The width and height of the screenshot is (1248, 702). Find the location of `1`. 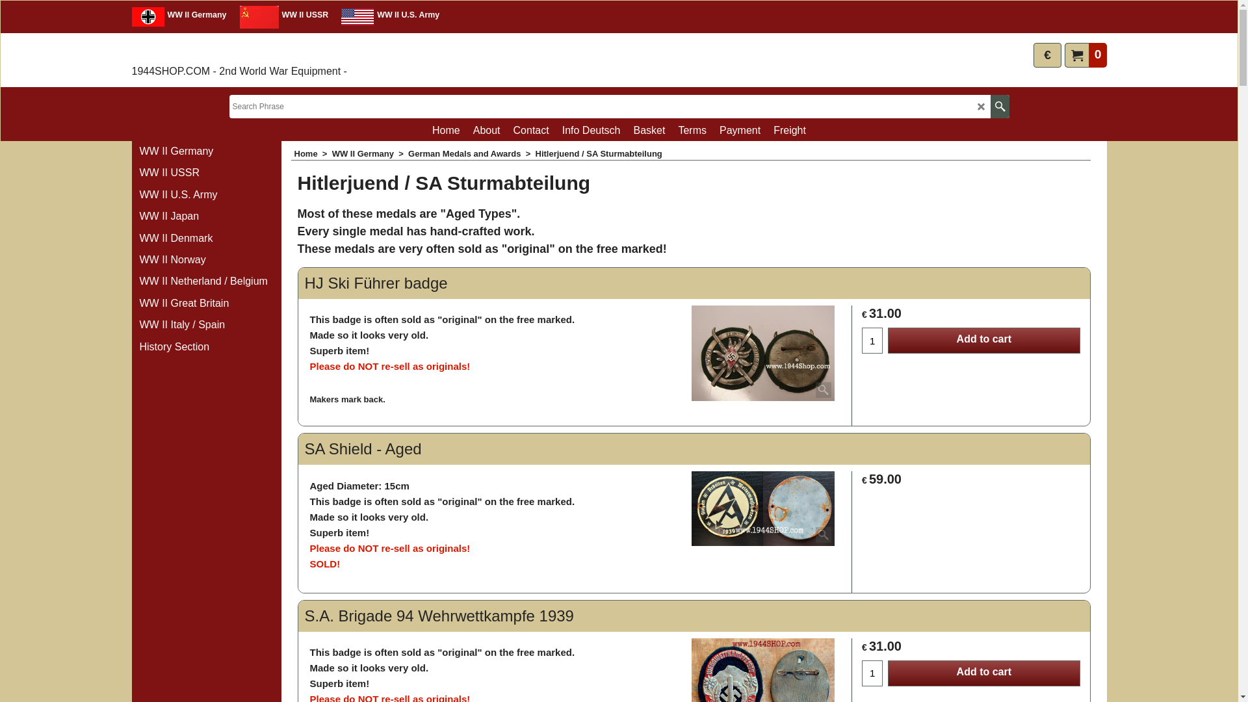

1 is located at coordinates (872, 673).